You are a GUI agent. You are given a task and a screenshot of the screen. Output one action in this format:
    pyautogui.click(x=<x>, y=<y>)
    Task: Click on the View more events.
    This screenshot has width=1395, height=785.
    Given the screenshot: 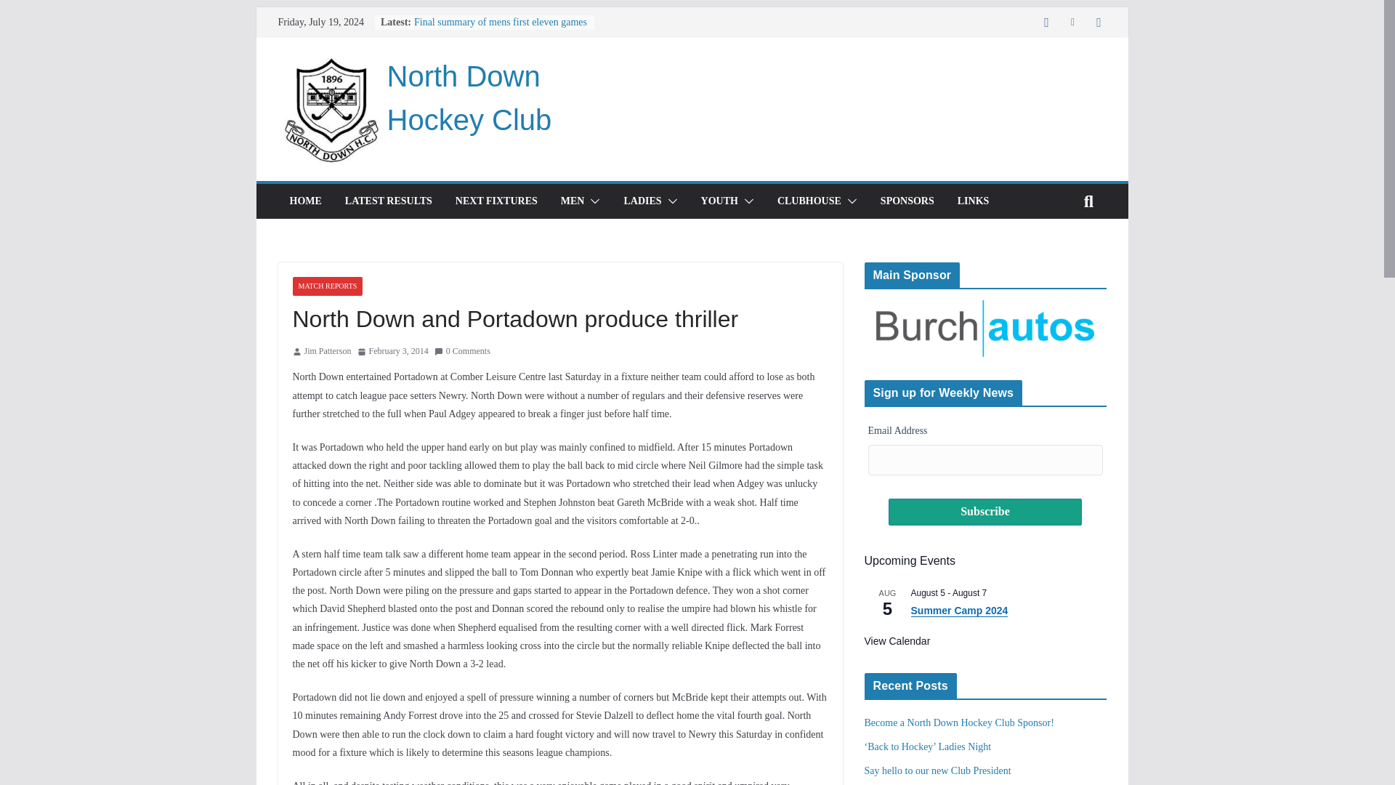 What is the action you would take?
    pyautogui.click(x=897, y=641)
    